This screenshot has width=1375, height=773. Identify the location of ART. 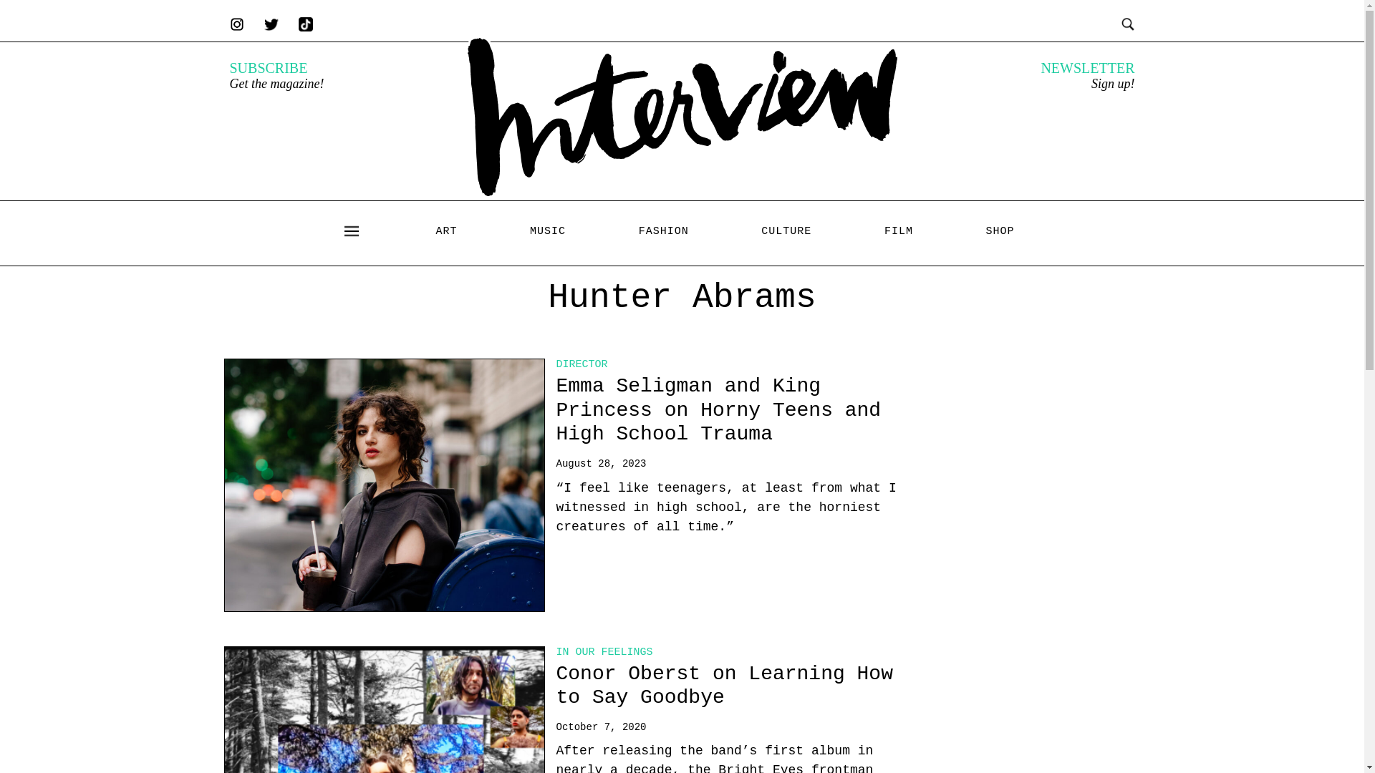
(445, 231).